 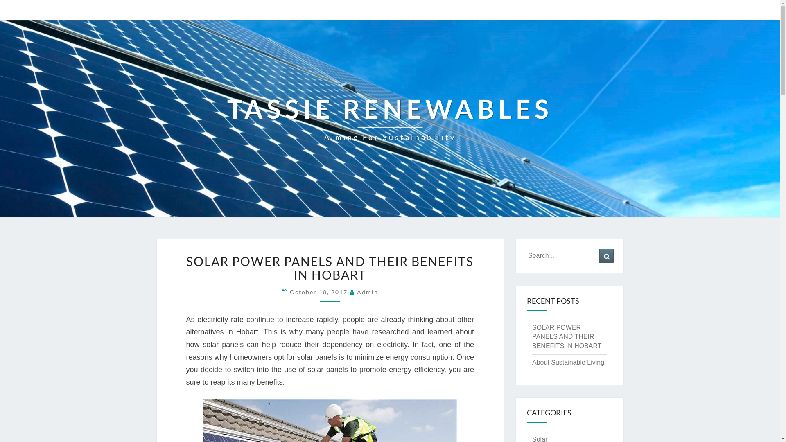 What do you see at coordinates (562, 256) in the screenshot?
I see `Search for:` at bounding box center [562, 256].